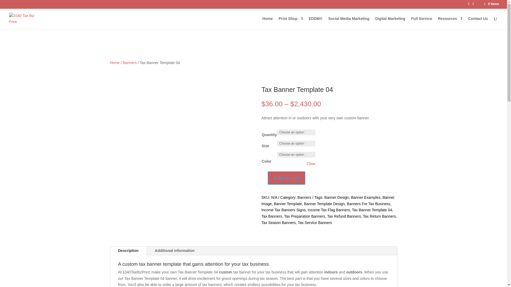  I want to click on Clear, so click(311, 164).